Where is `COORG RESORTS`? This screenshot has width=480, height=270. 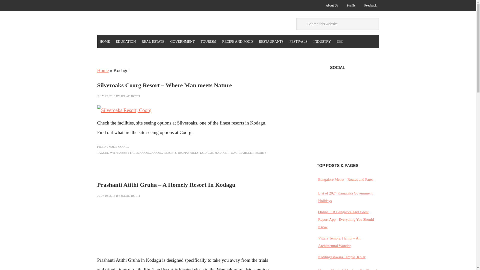 COORG RESORTS is located at coordinates (164, 152).